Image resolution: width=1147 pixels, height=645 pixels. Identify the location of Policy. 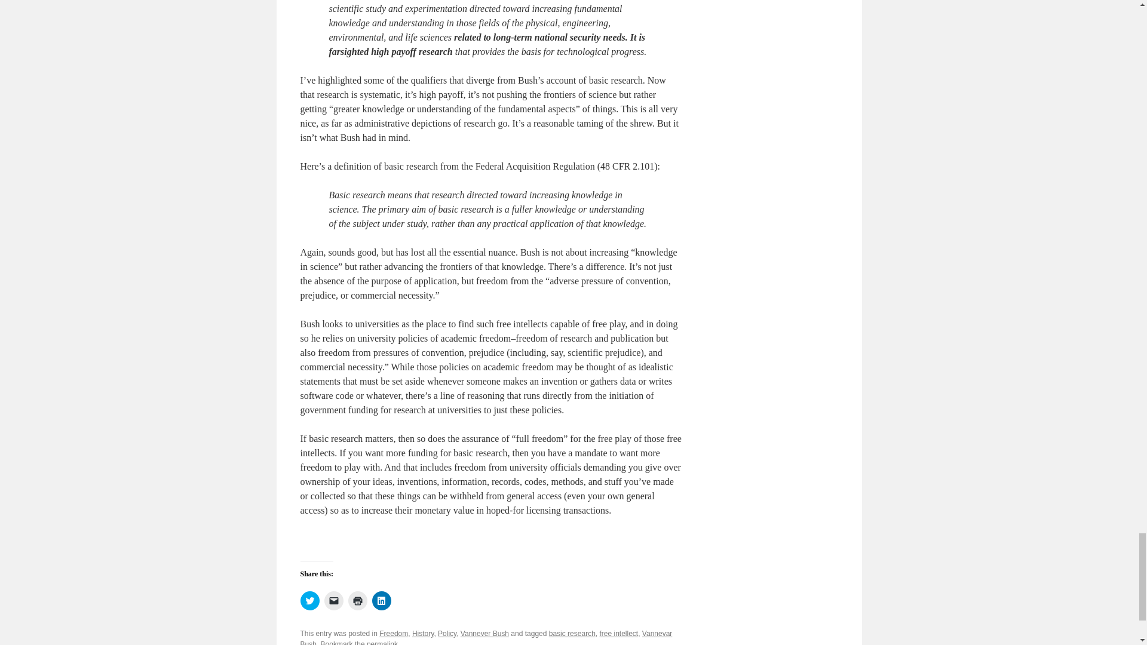
(447, 634).